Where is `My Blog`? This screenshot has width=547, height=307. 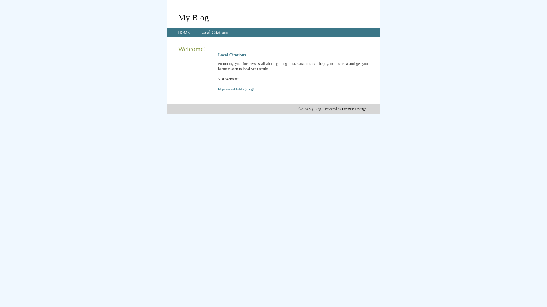
My Blog is located at coordinates (193, 17).